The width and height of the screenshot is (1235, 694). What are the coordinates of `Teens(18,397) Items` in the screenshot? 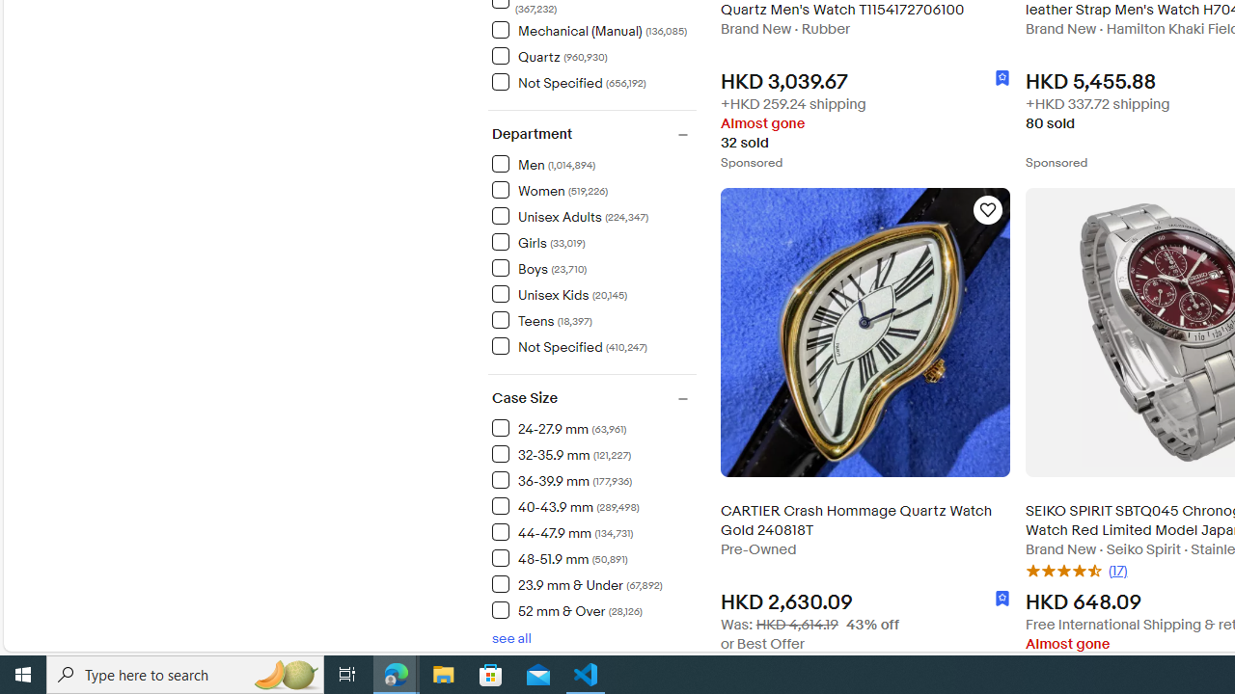 It's located at (593, 319).